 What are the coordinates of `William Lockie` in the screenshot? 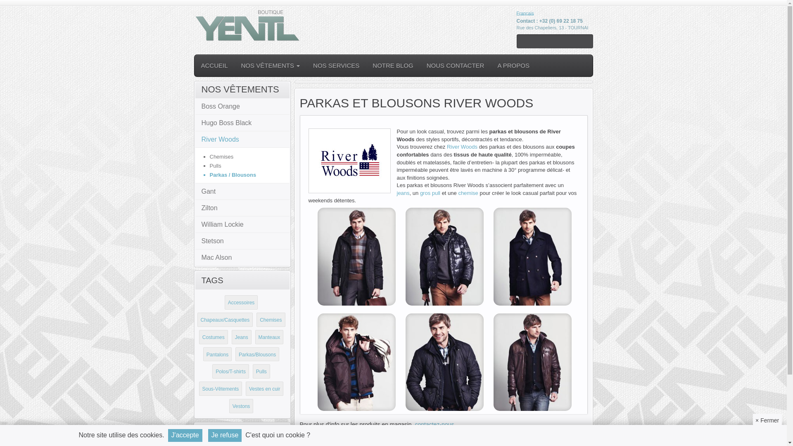 It's located at (219, 225).